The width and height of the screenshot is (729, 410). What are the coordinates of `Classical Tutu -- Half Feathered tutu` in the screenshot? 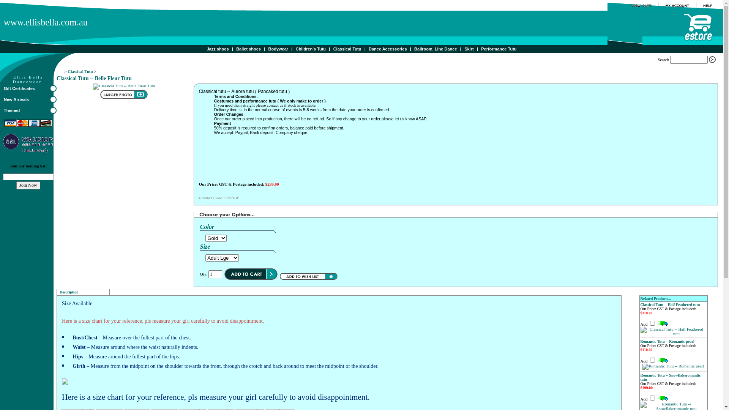 It's located at (674, 331).